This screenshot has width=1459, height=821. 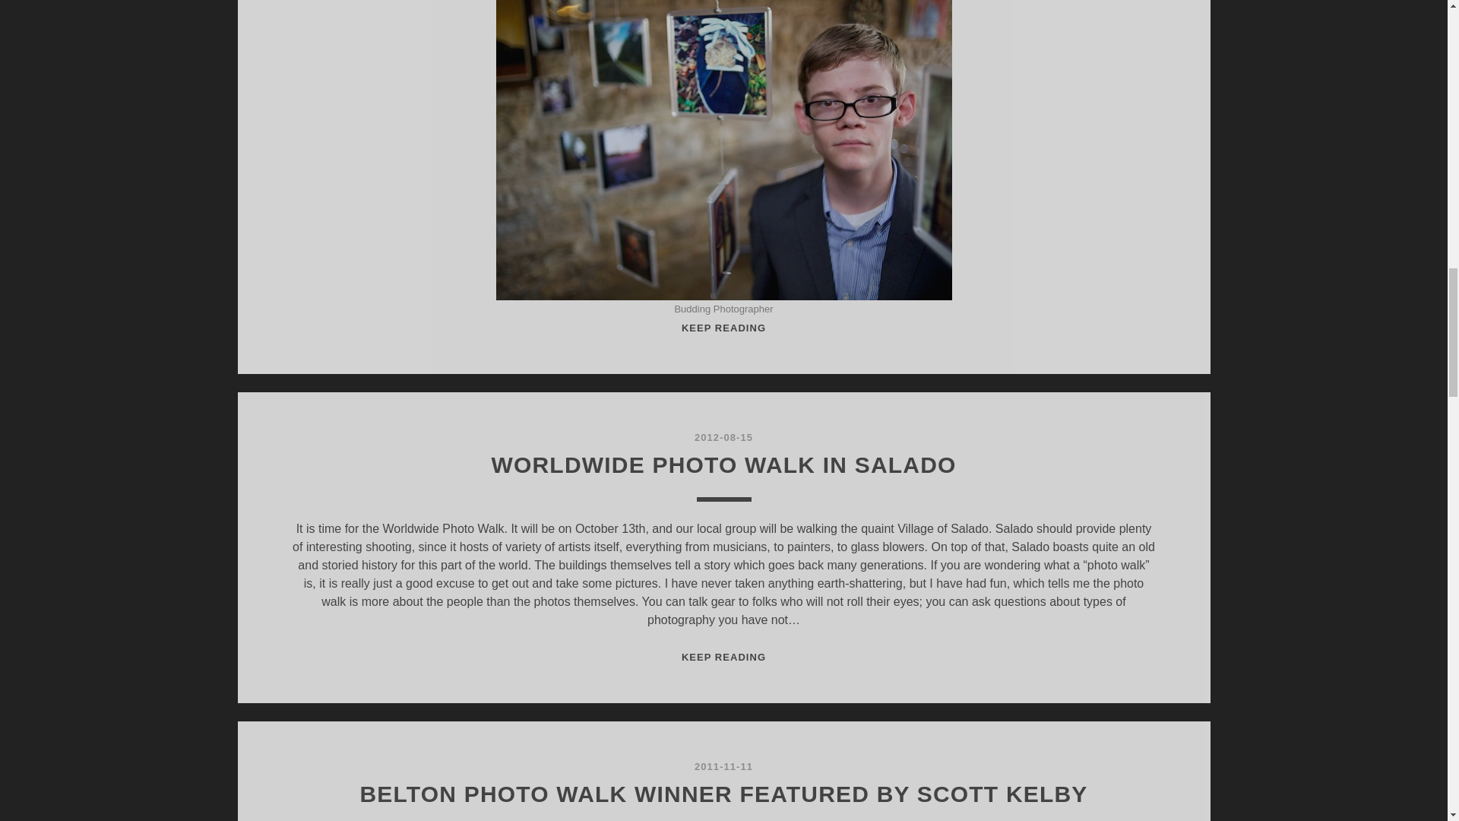 What do you see at coordinates (723, 794) in the screenshot?
I see `BELTON PHOTO WALK WINNER FEATURED BY SCOTT KELBY` at bounding box center [723, 794].